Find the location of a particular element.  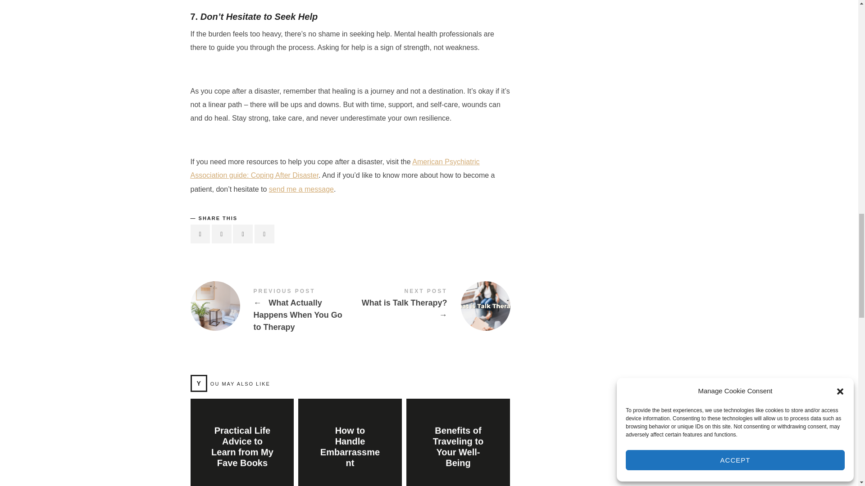

Tweet this post to your followers is located at coordinates (222, 234).